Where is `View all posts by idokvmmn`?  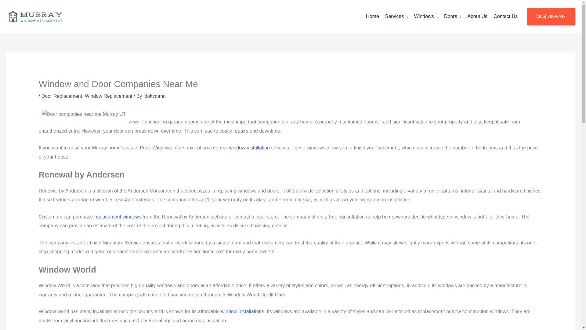
View all posts by idokvmmn is located at coordinates (154, 96).